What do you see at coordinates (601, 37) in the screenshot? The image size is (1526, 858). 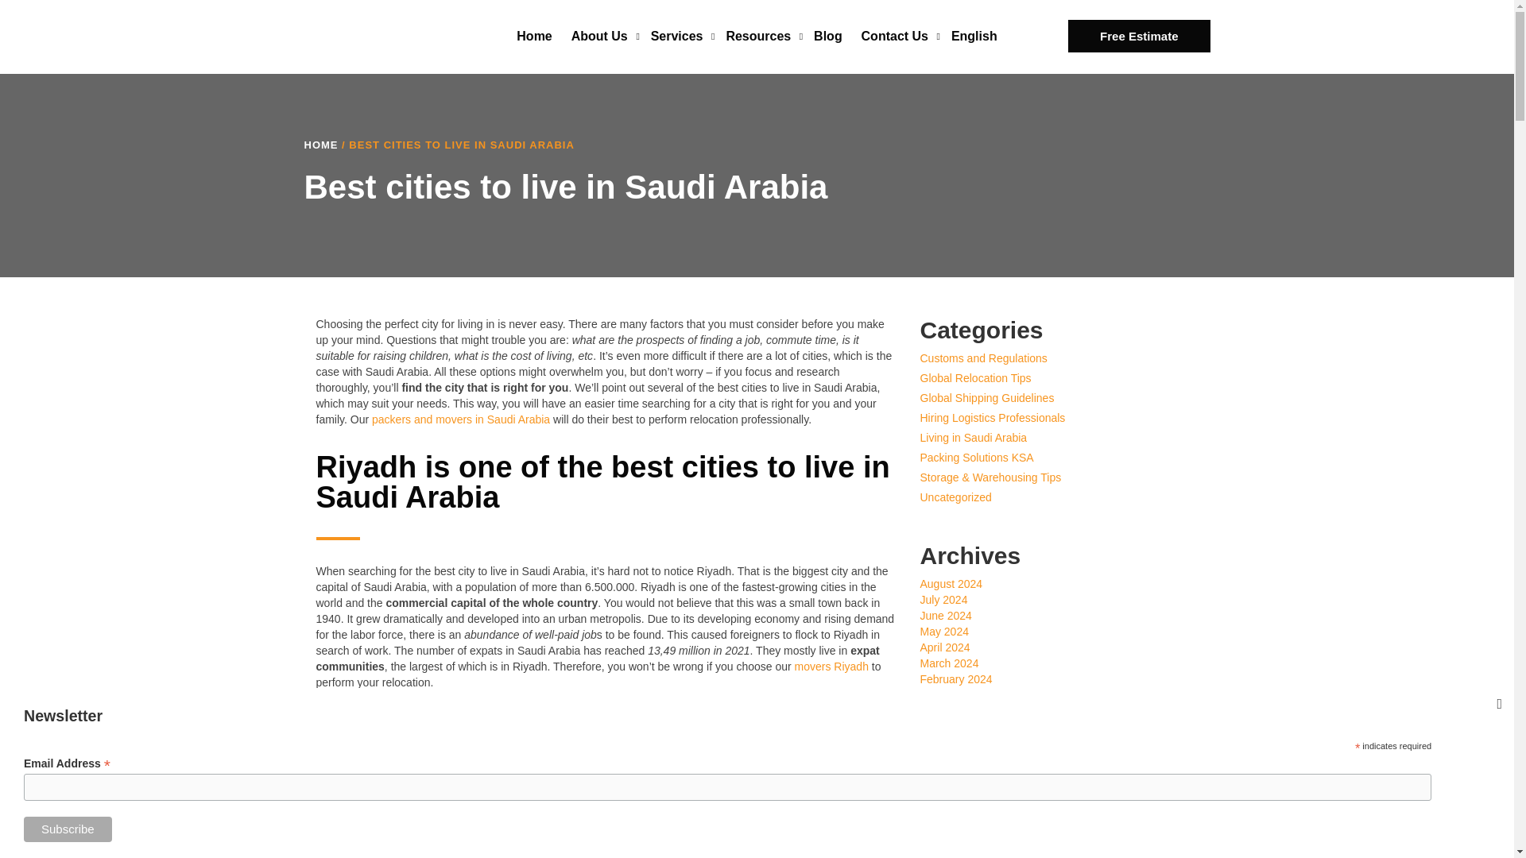 I see `About Us` at bounding box center [601, 37].